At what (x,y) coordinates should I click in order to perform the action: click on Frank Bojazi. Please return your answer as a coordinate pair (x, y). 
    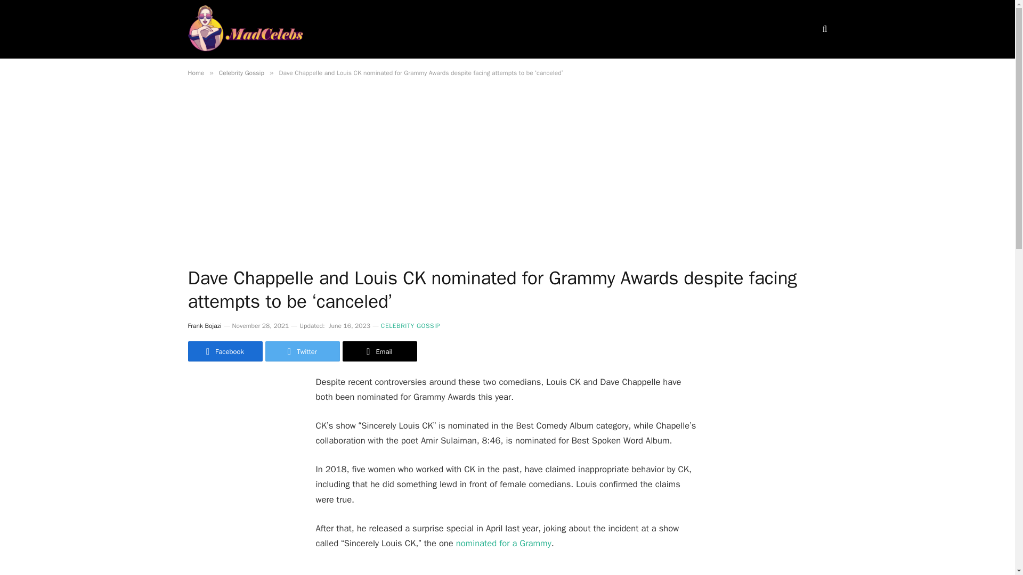
    Looking at the image, I should click on (204, 325).